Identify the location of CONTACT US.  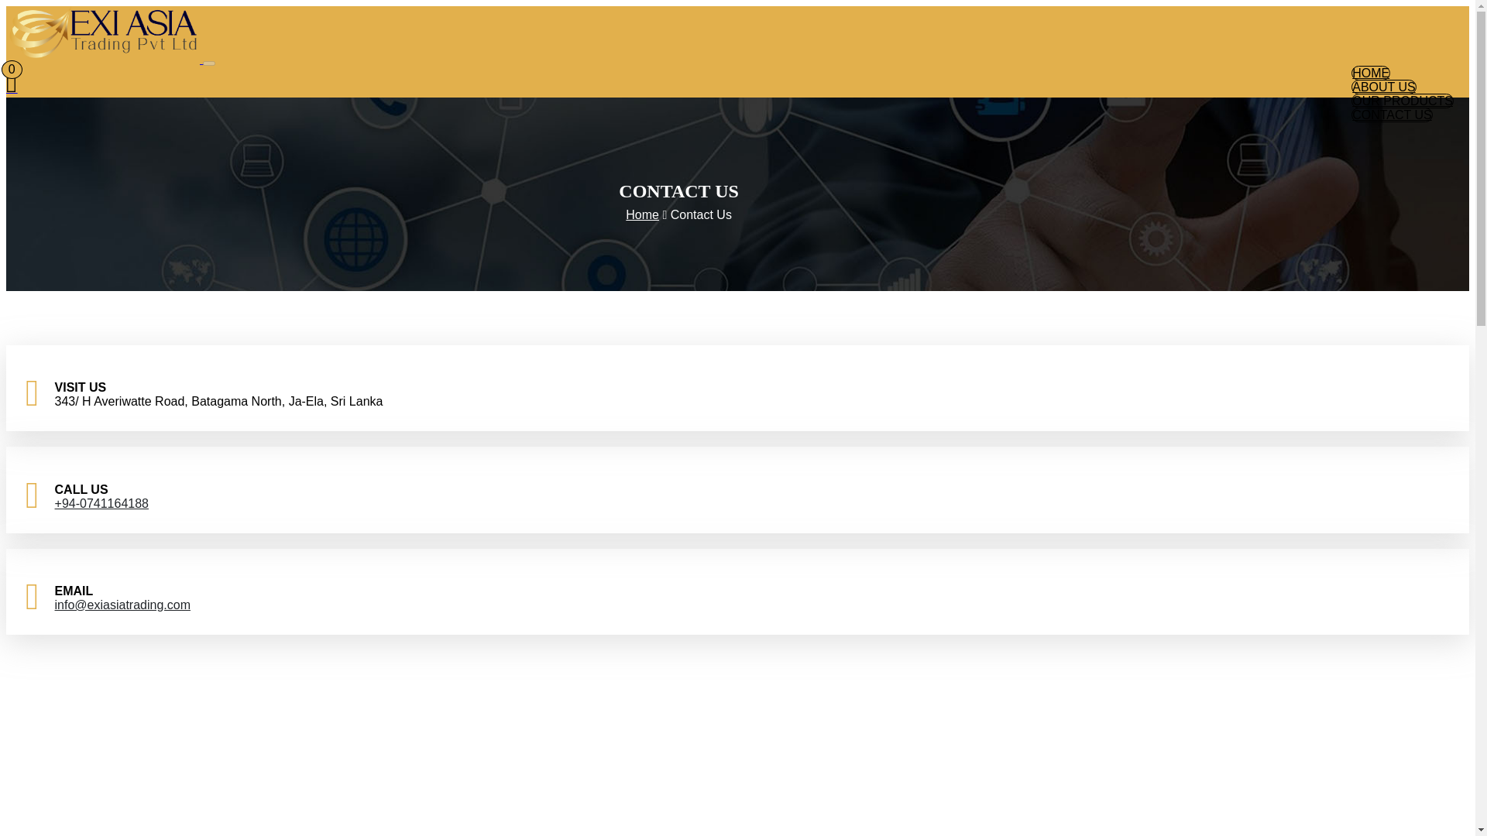
(1393, 115).